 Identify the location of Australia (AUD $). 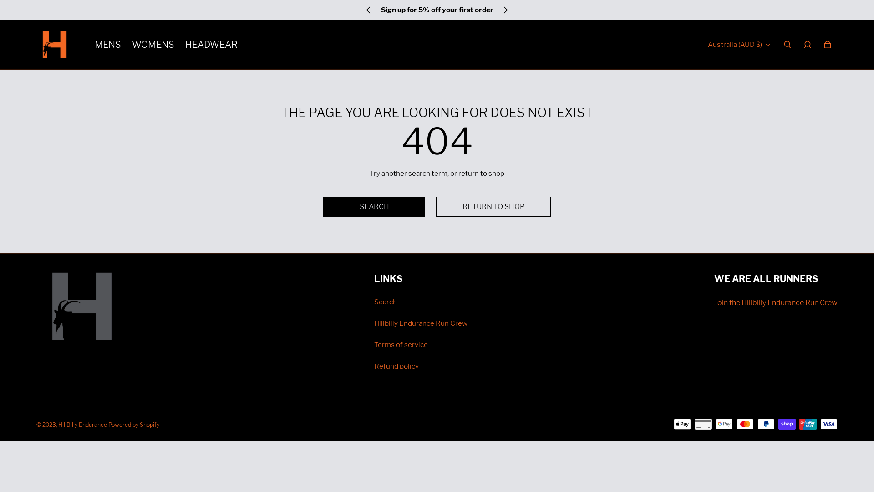
(739, 45).